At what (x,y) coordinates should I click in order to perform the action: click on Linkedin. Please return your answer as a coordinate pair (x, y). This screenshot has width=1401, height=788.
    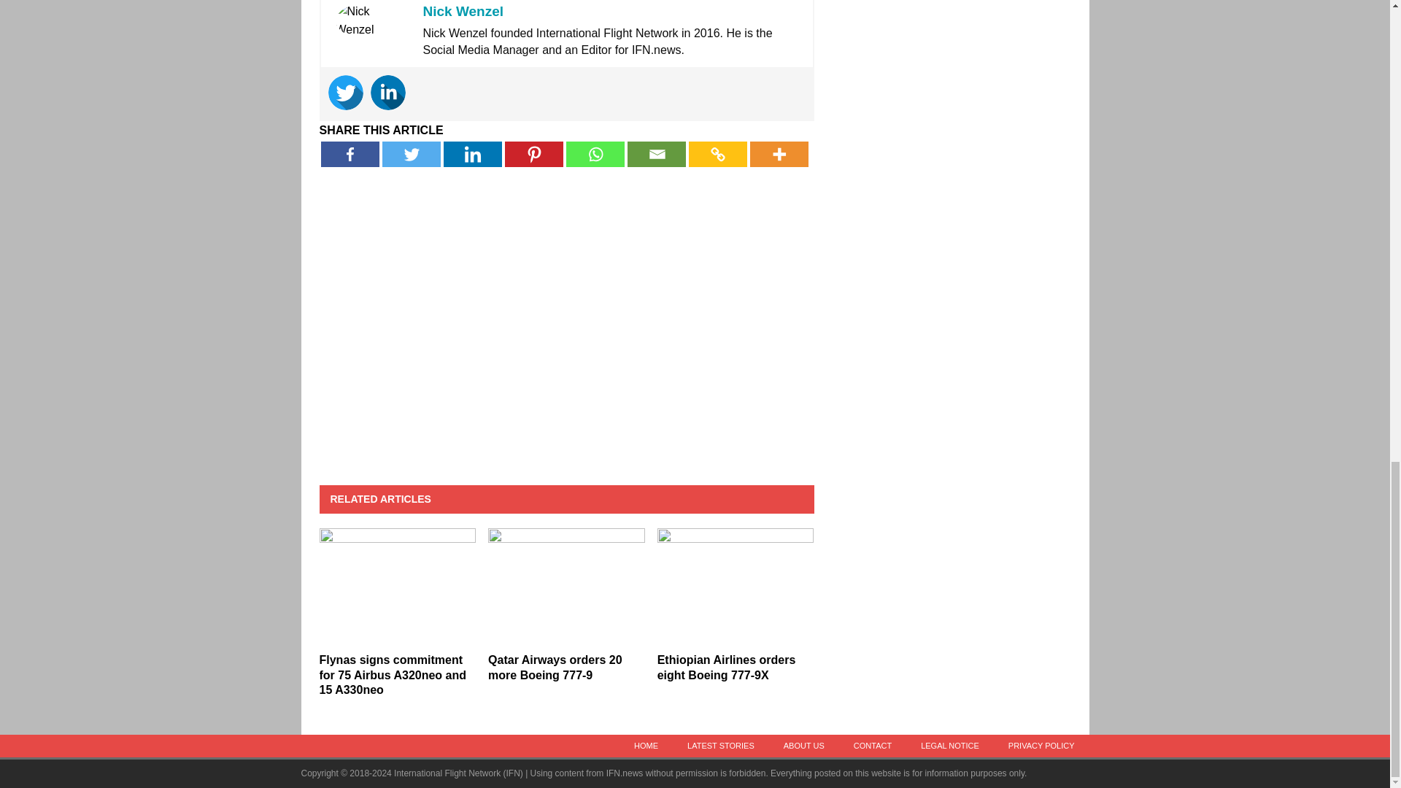
    Looking at the image, I should click on (388, 92).